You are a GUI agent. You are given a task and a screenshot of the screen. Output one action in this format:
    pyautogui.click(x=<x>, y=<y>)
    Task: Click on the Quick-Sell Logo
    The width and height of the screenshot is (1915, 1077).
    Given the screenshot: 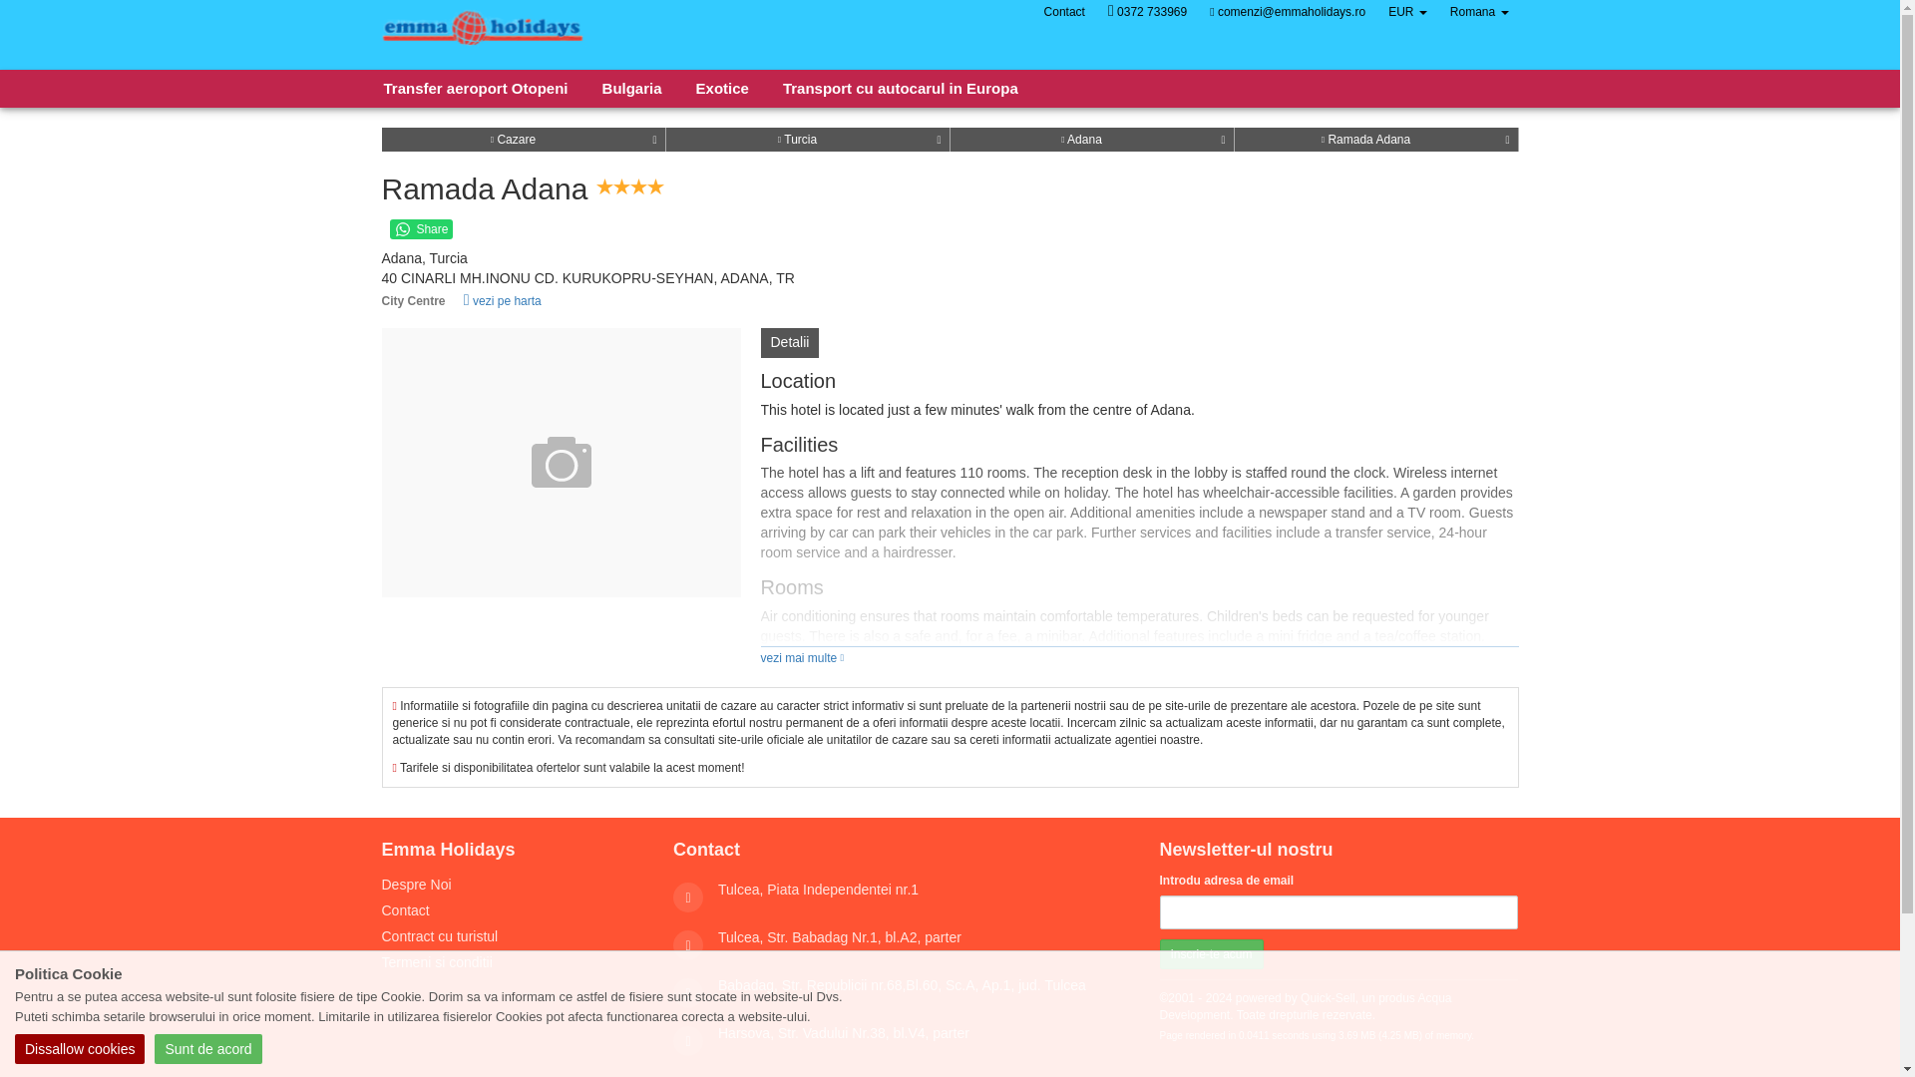 What is the action you would take?
    pyautogui.click(x=483, y=34)
    